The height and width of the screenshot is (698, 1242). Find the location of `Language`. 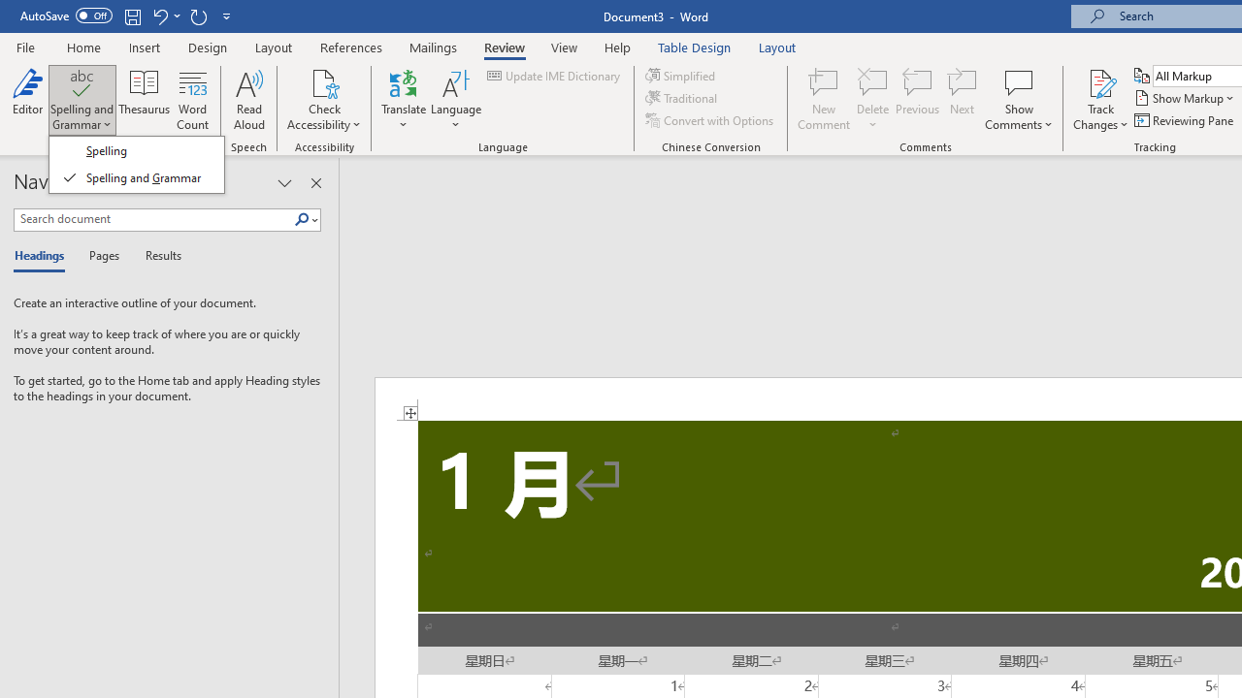

Language is located at coordinates (456, 99).